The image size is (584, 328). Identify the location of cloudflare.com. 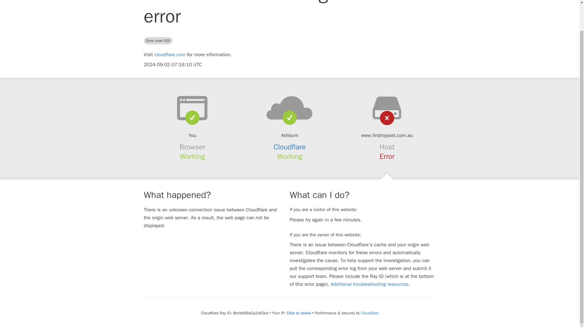
(170, 55).